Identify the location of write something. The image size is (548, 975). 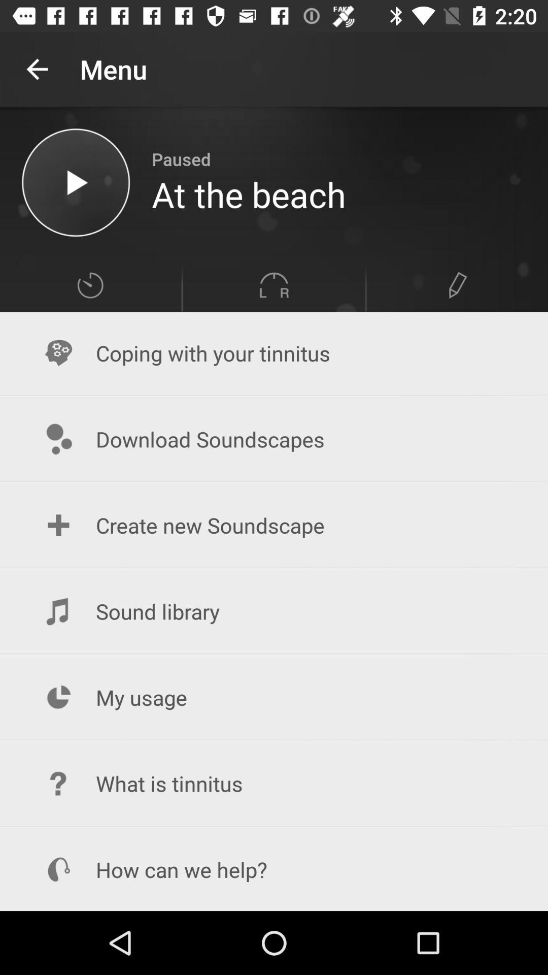
(458, 285).